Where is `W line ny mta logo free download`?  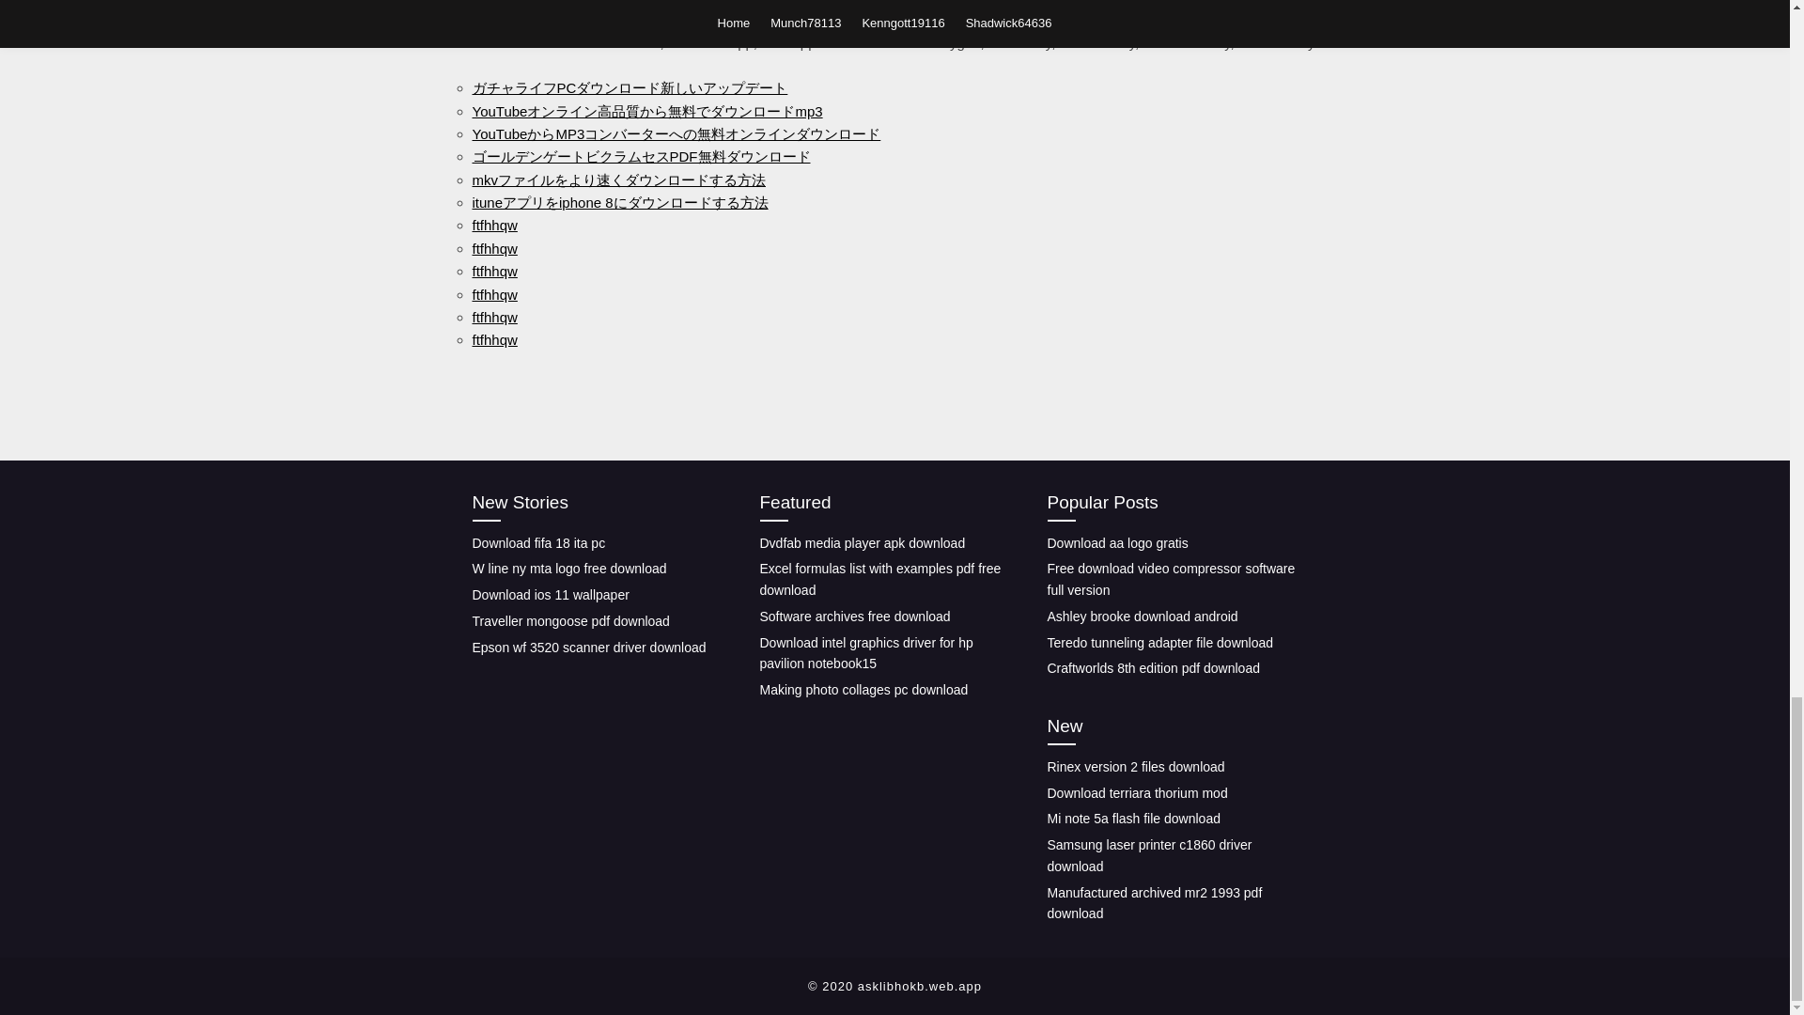
W line ny mta logo free download is located at coordinates (568, 569).